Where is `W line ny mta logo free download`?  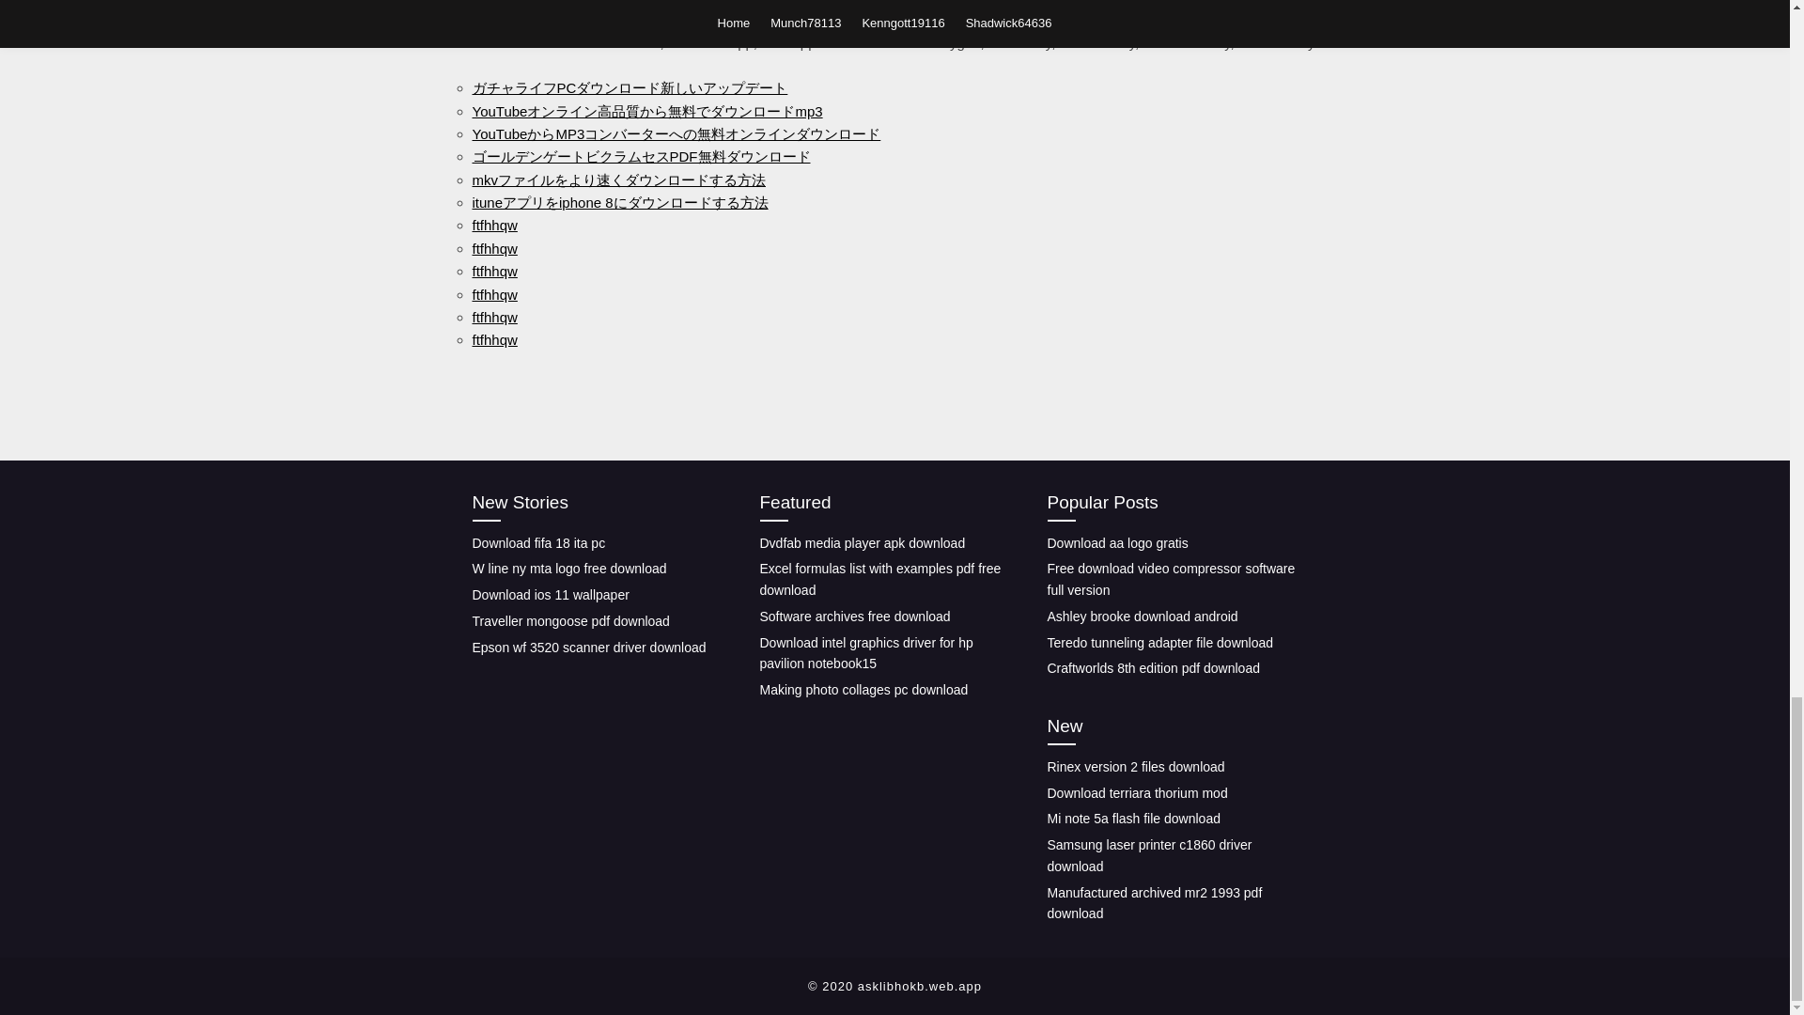
W line ny mta logo free download is located at coordinates (568, 569).